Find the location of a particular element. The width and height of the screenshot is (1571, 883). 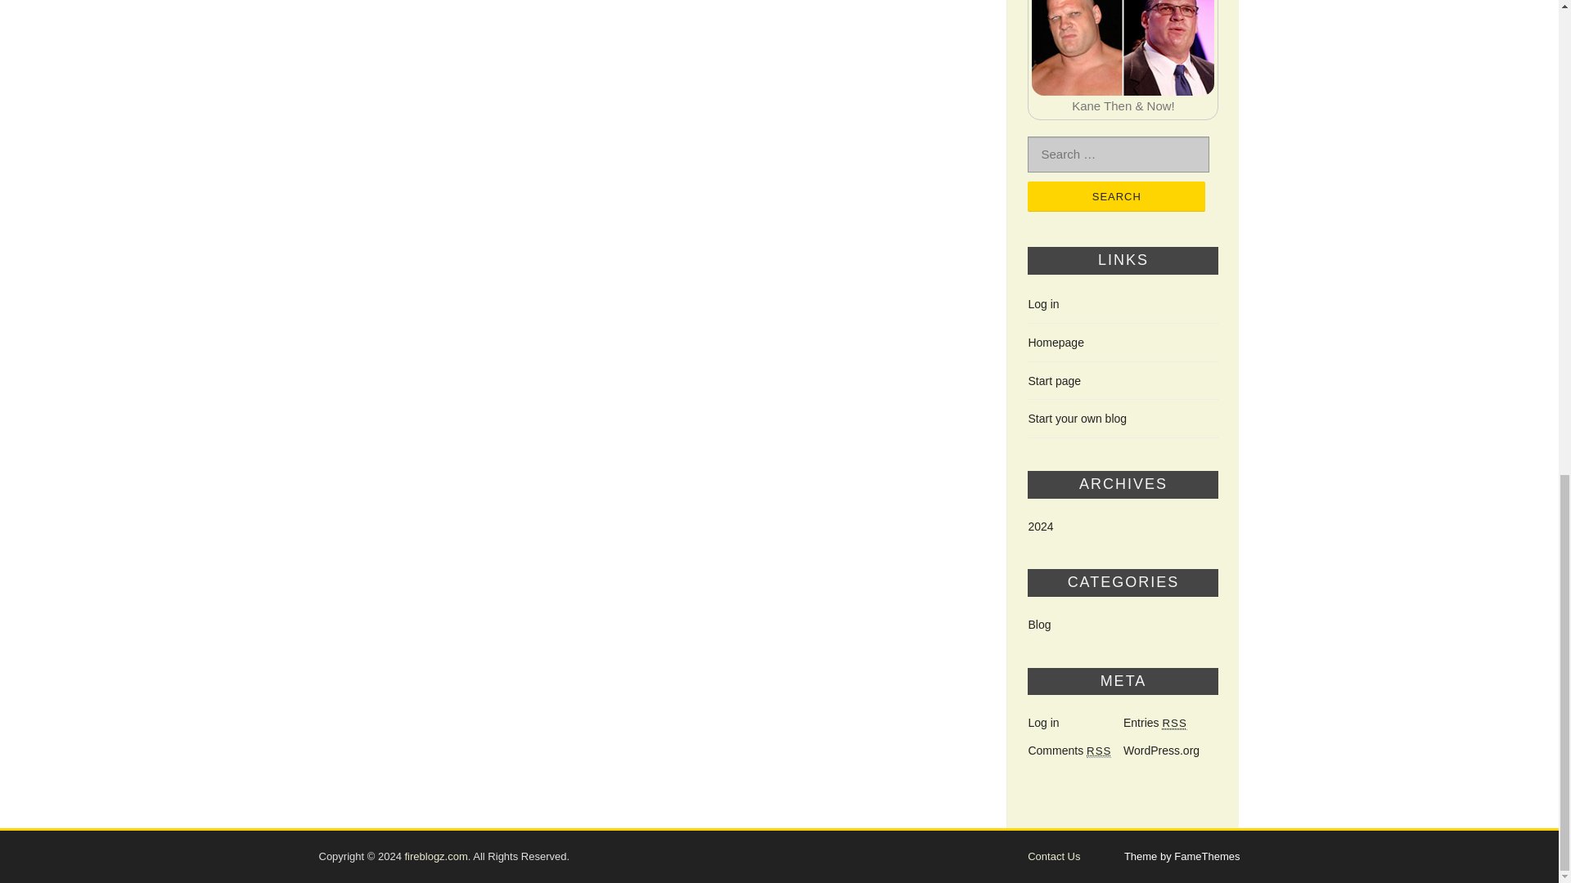

Contact Us is located at coordinates (1054, 857).